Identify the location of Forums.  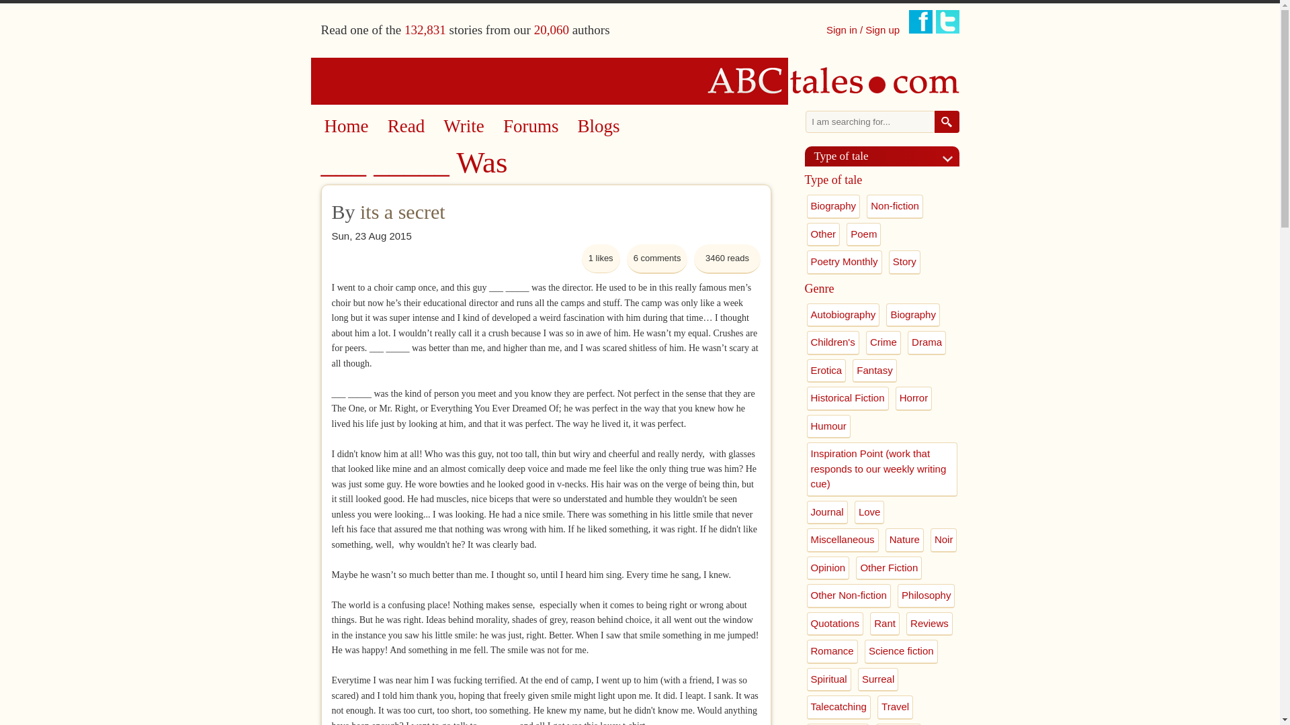
(531, 126).